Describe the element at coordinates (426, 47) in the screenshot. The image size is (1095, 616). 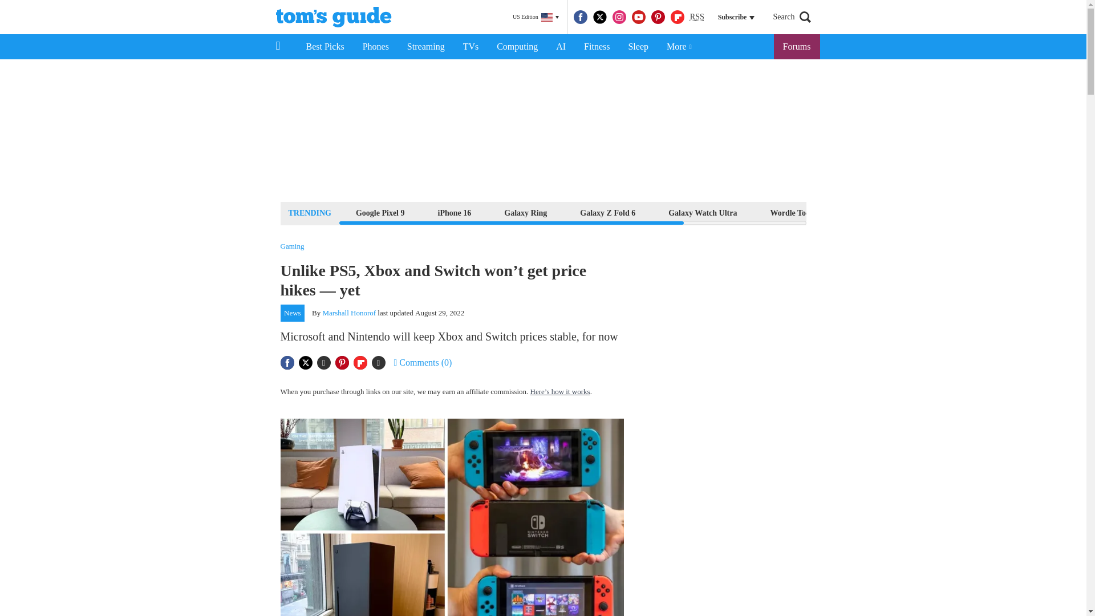
I see `Streaming` at that location.